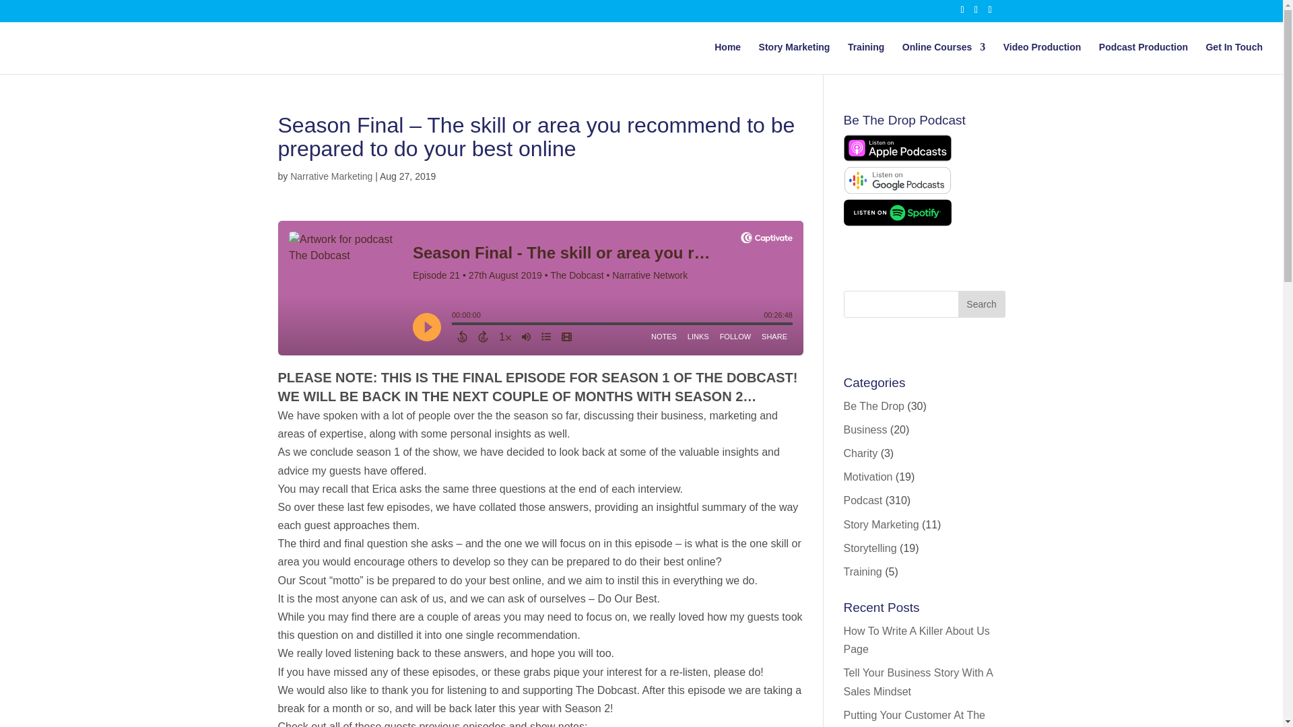  Describe the element at coordinates (944, 58) in the screenshot. I see `Online Courses` at that location.